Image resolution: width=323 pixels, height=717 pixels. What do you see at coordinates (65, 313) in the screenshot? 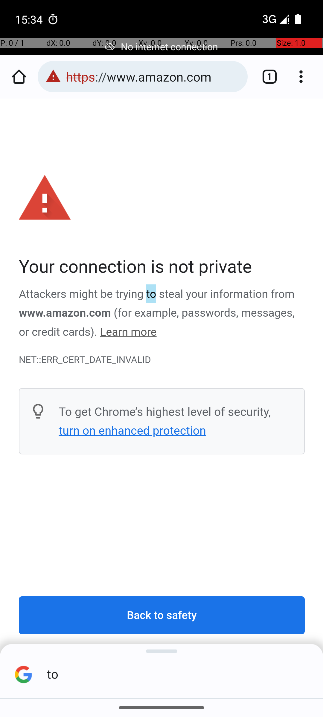
I see `www.amazon.com` at bounding box center [65, 313].